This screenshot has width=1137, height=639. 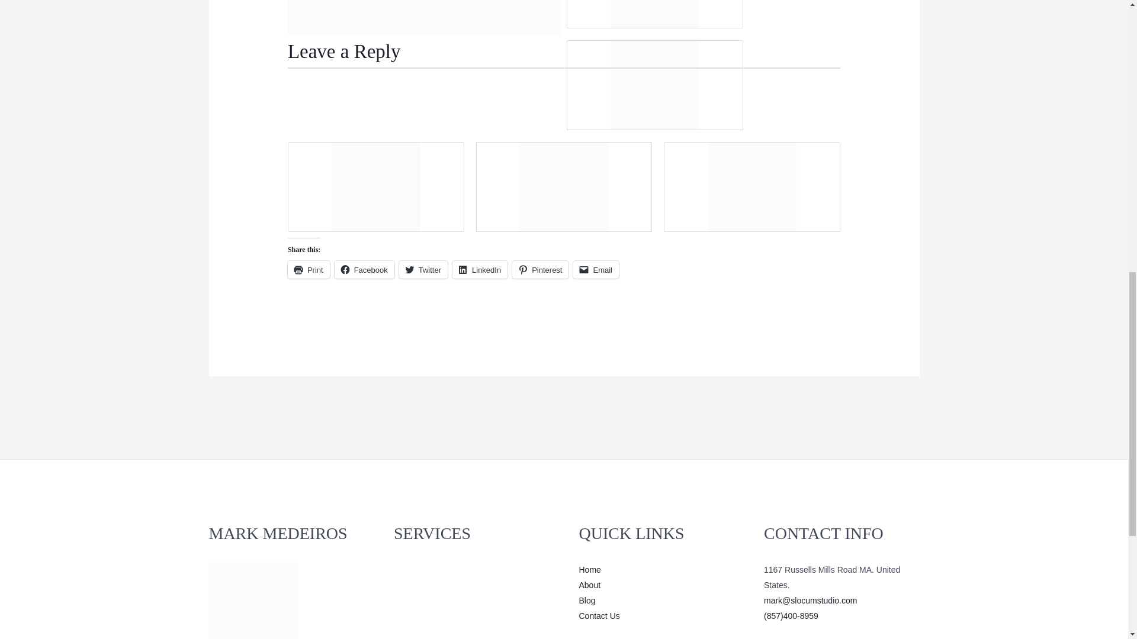 I want to click on Print, so click(x=308, y=269).